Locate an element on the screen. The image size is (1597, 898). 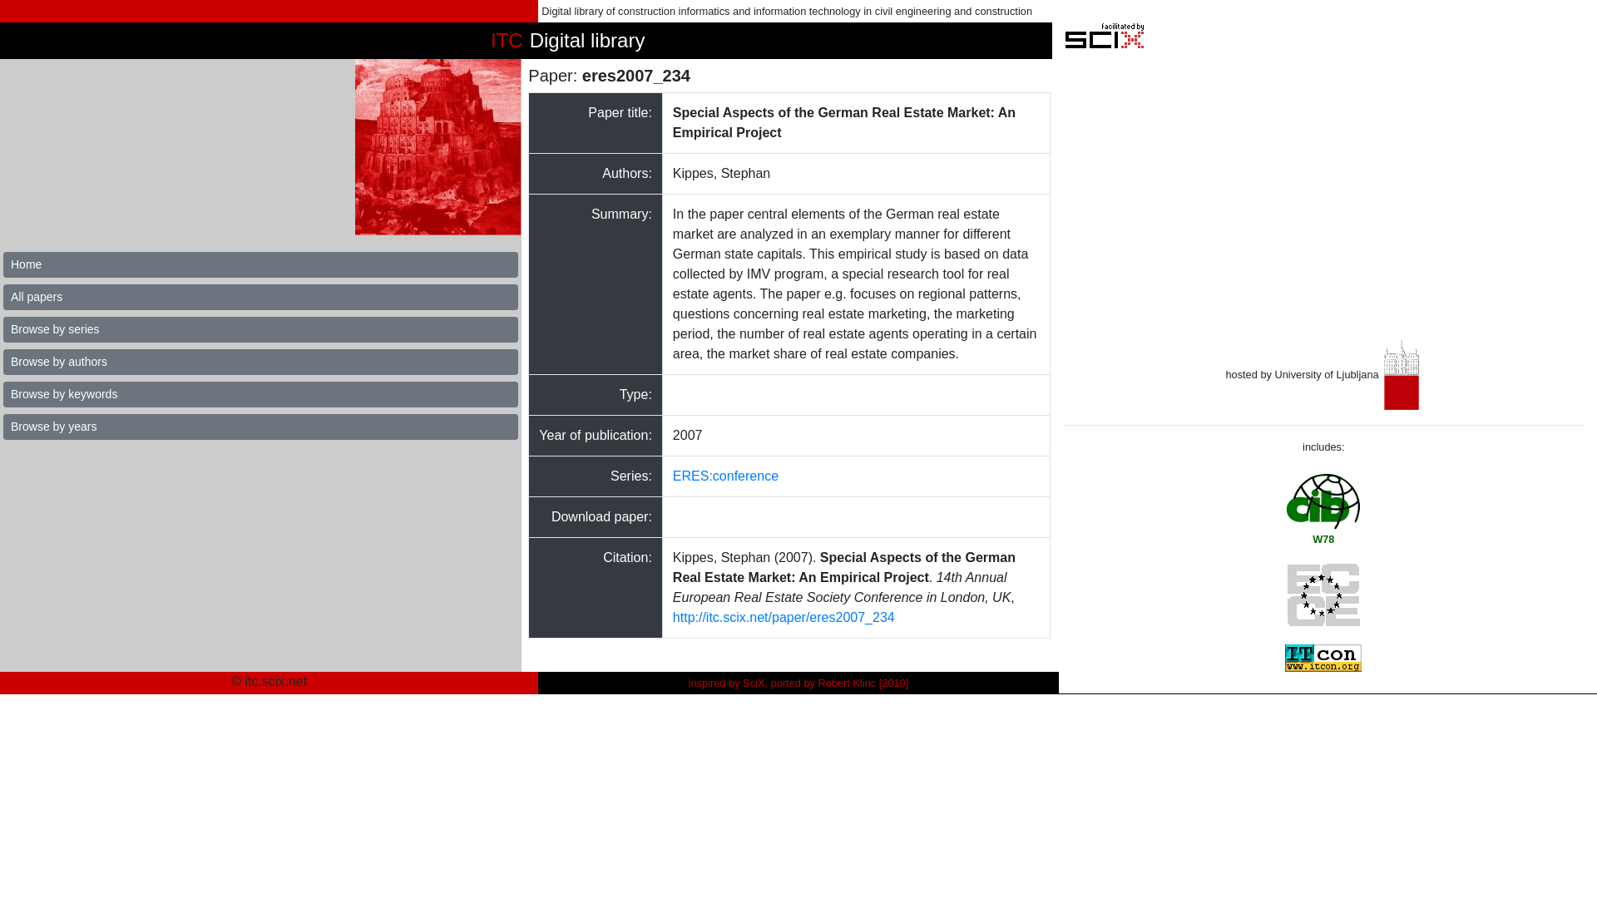
ERES:conference is located at coordinates (725, 476).